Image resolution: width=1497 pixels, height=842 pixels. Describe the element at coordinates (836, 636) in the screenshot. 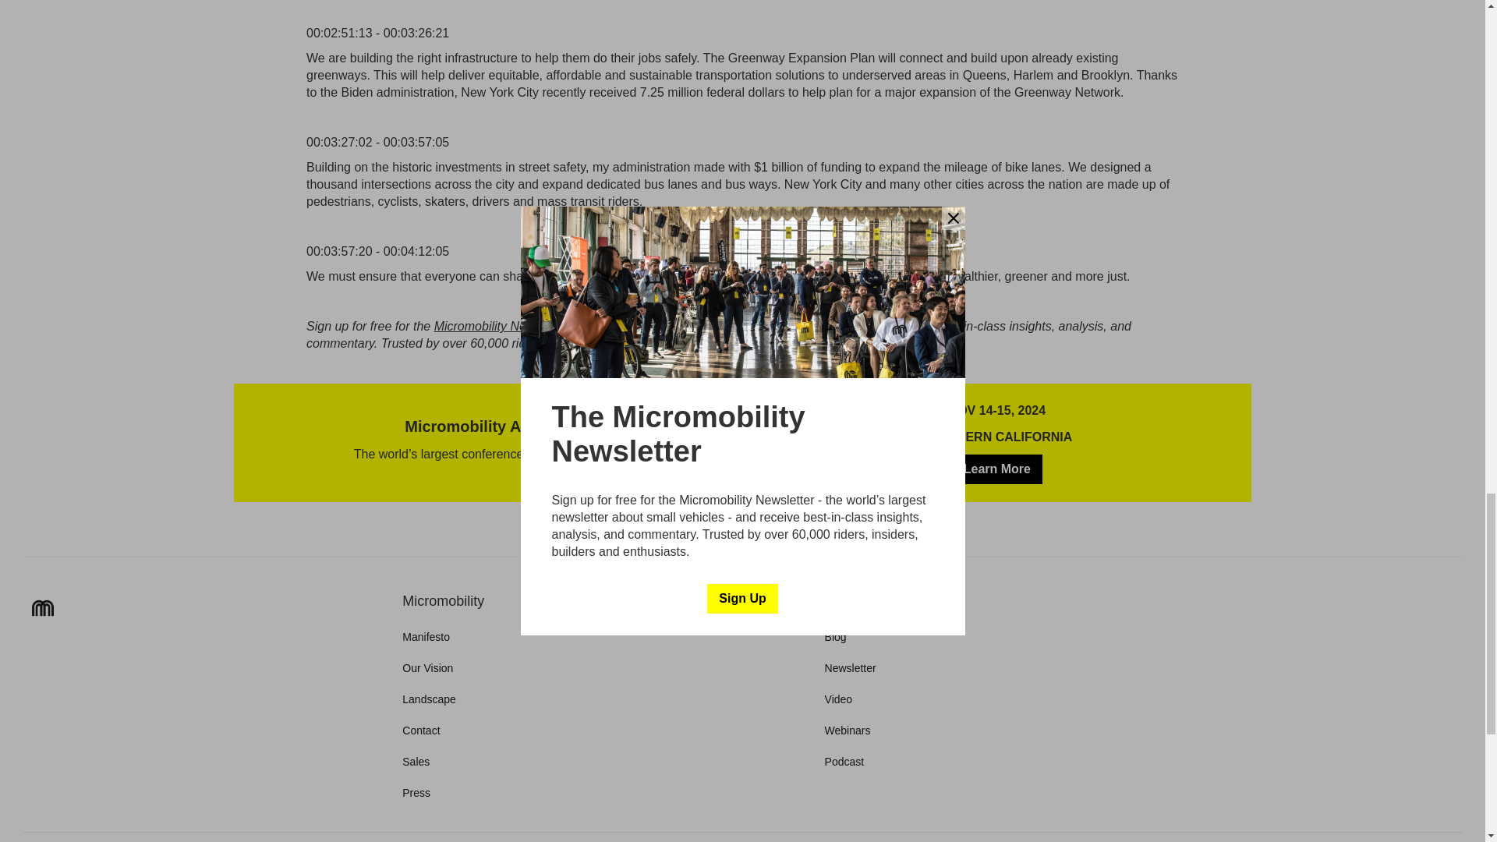

I see `Blog` at that location.